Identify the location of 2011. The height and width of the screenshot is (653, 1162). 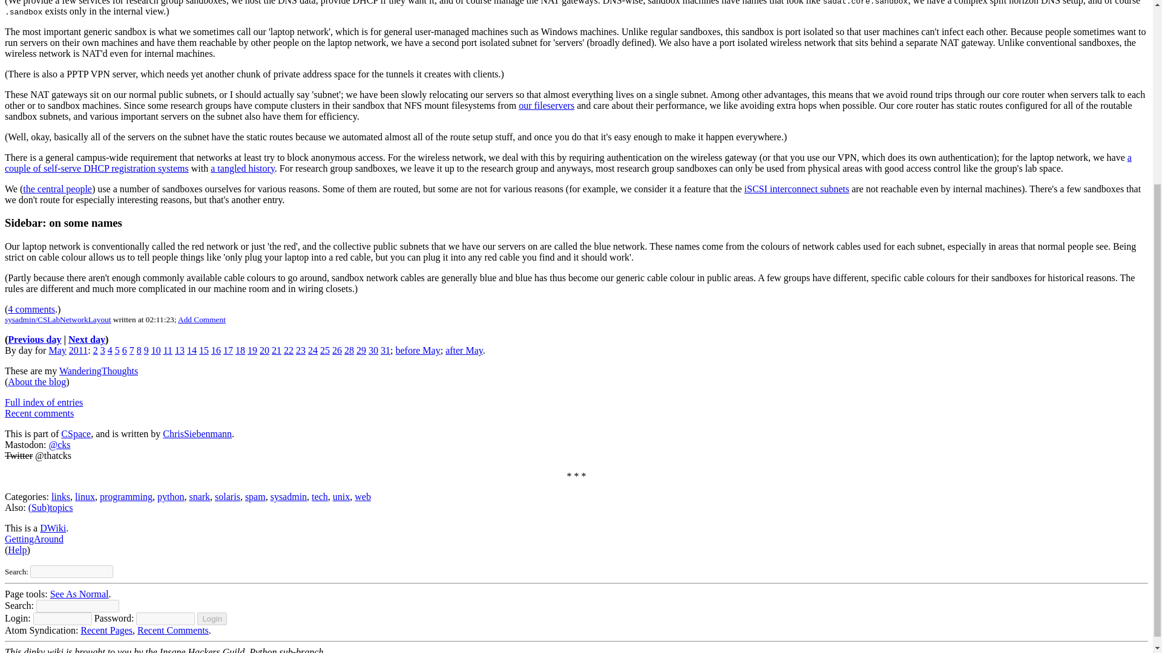
(78, 350).